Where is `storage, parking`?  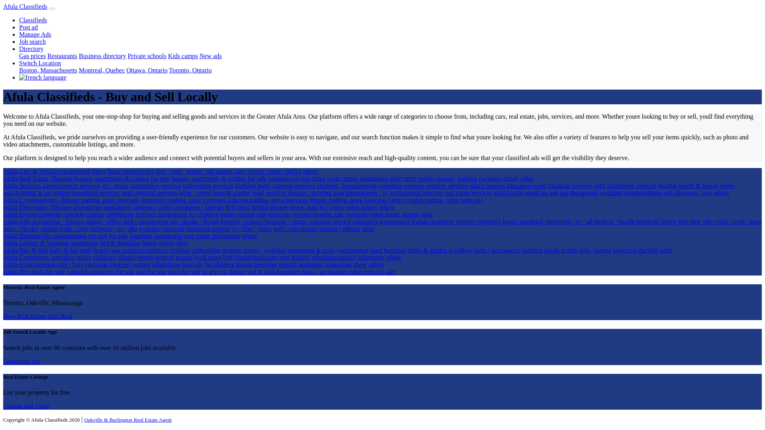
storage, parking is located at coordinates (456, 178).